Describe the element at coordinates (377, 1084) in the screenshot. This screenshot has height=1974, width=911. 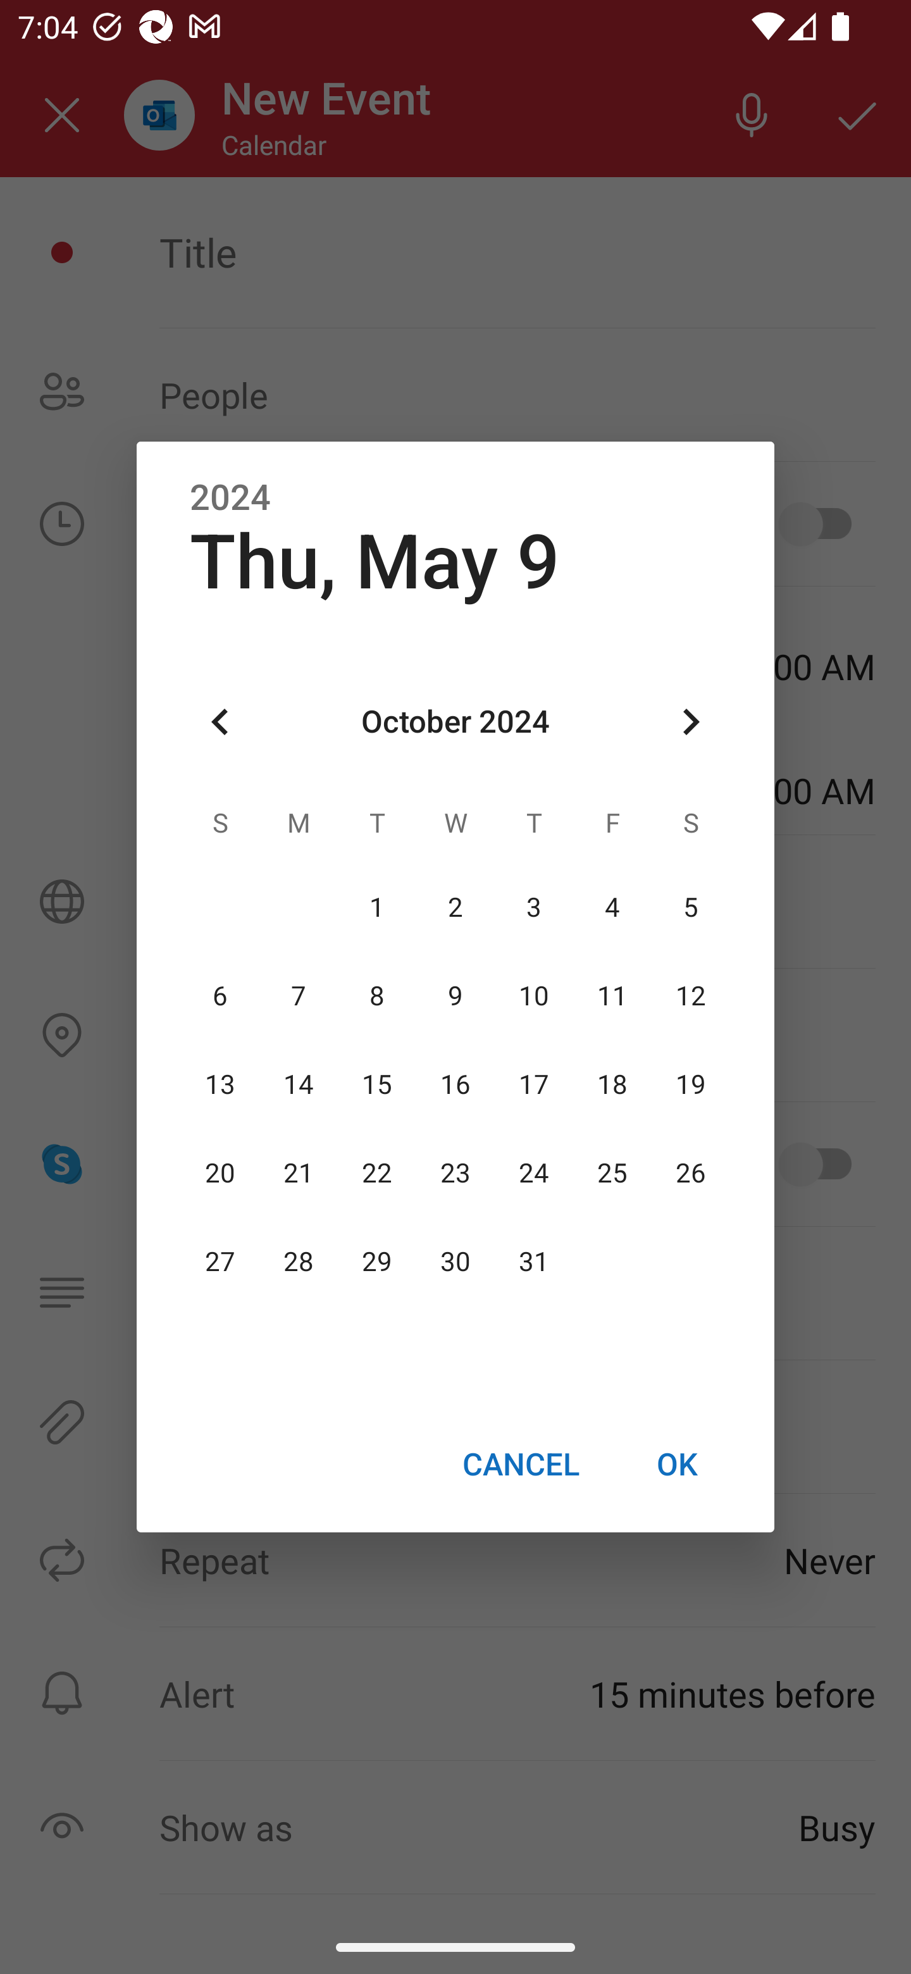
I see `15 15 October 2024` at that location.